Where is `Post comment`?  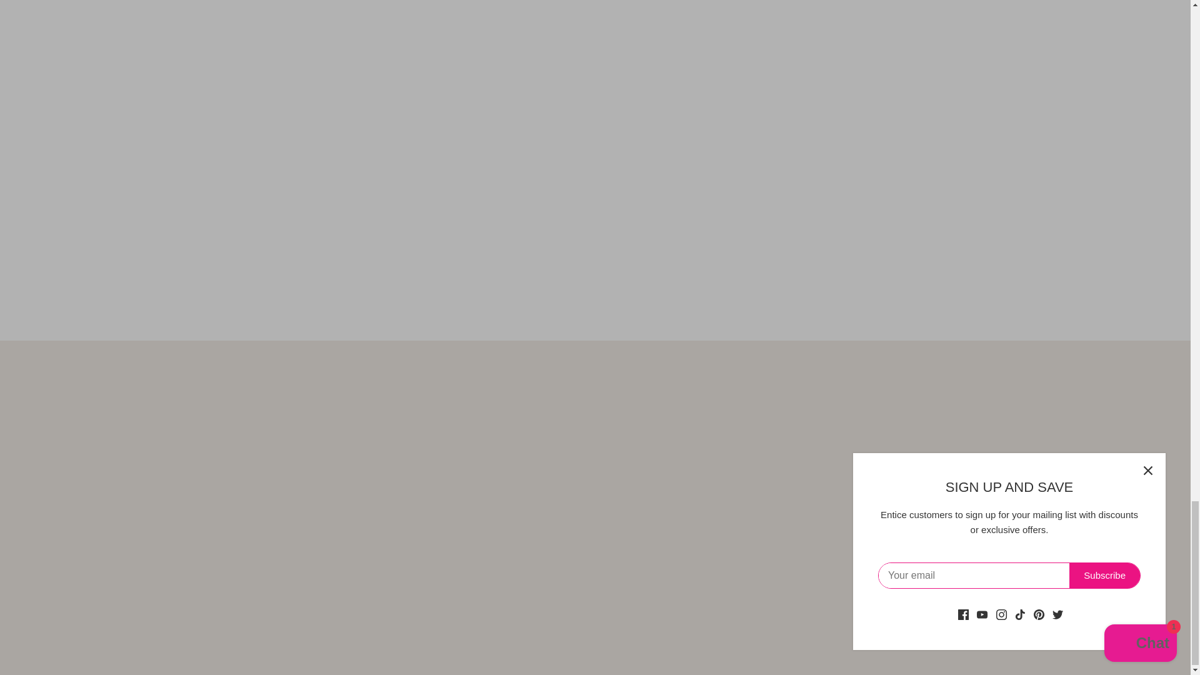 Post comment is located at coordinates (389, 286).